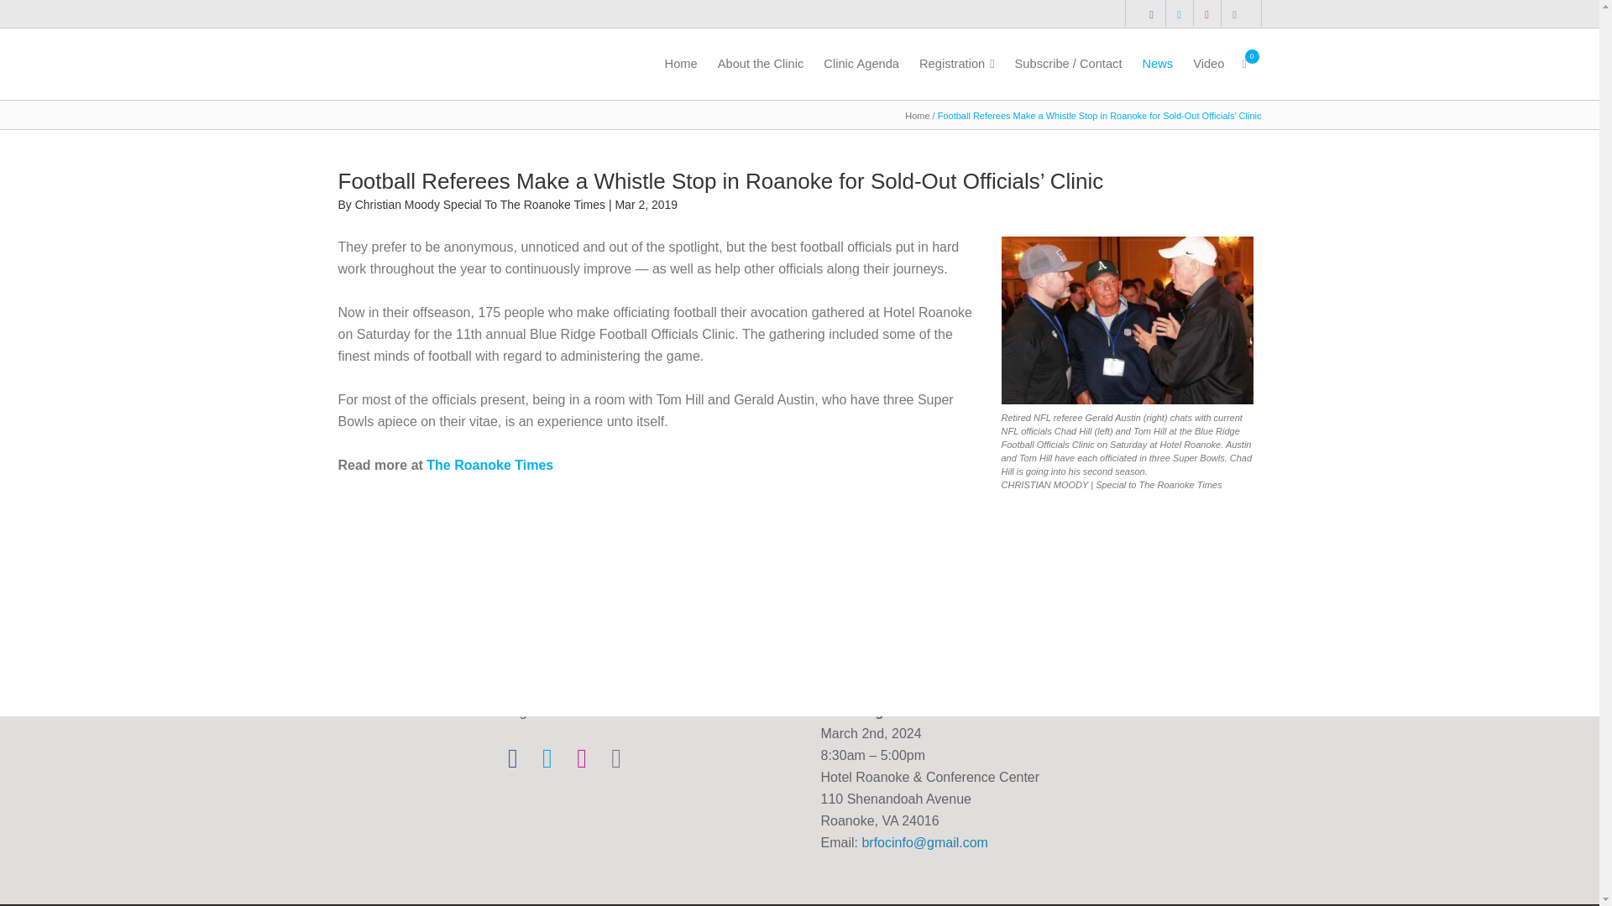 The image size is (1612, 906). Describe the element at coordinates (861, 64) in the screenshot. I see `Clinic Agenda` at that location.